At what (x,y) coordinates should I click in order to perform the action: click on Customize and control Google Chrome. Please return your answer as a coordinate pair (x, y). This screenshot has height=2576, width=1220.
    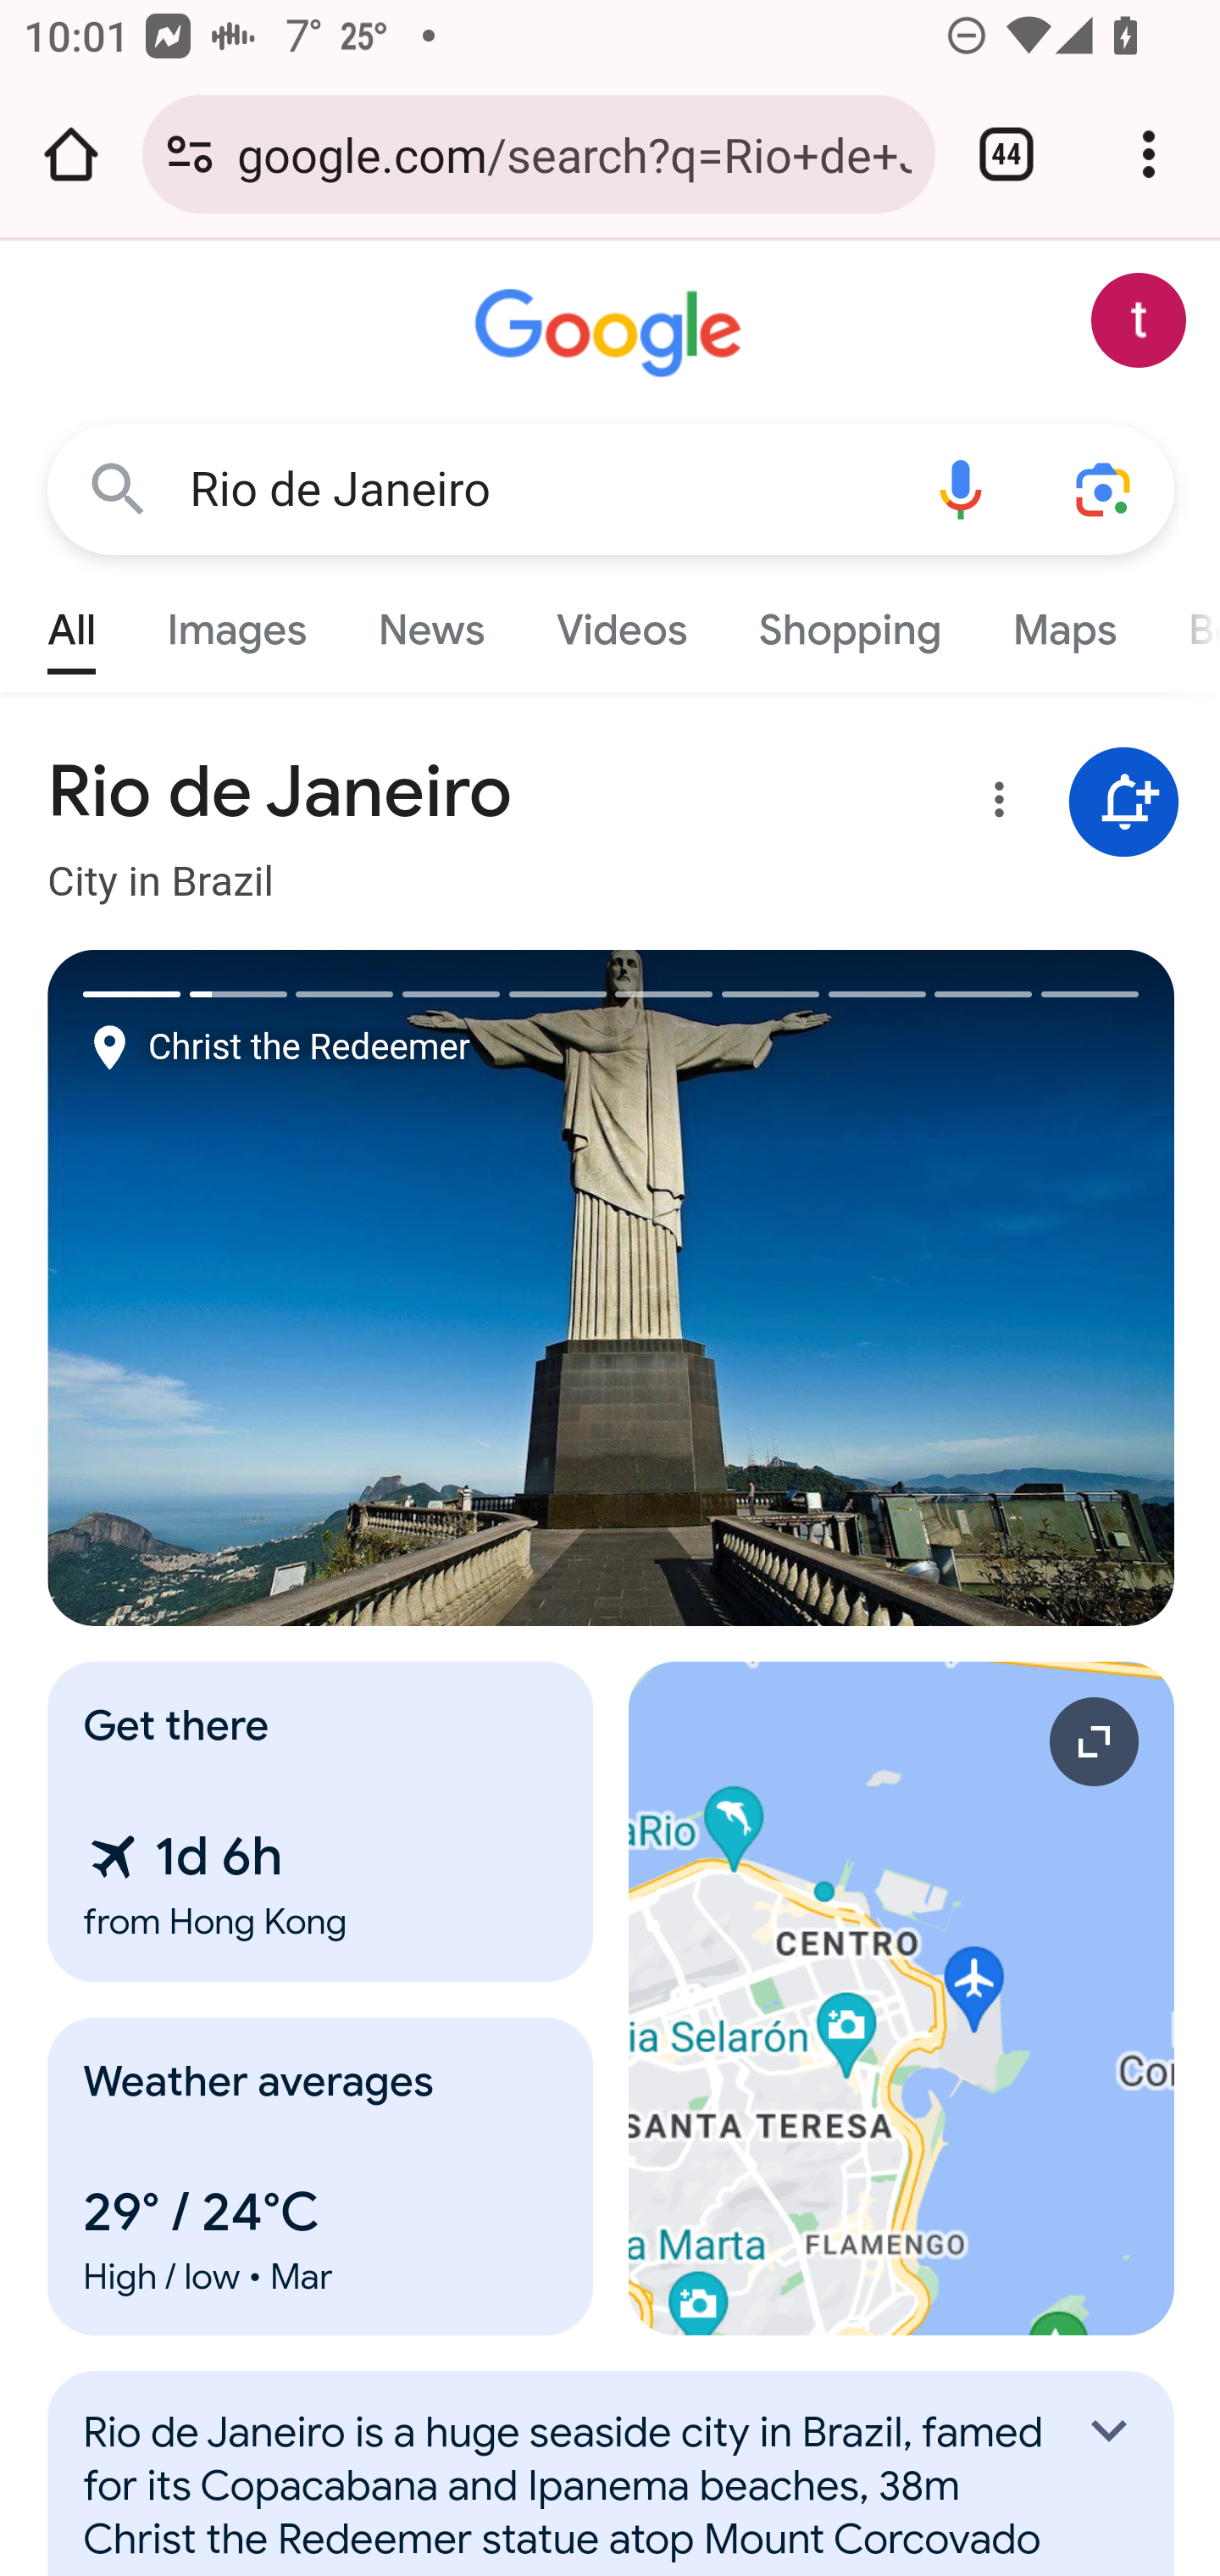
    Looking at the image, I should click on (1149, 154).